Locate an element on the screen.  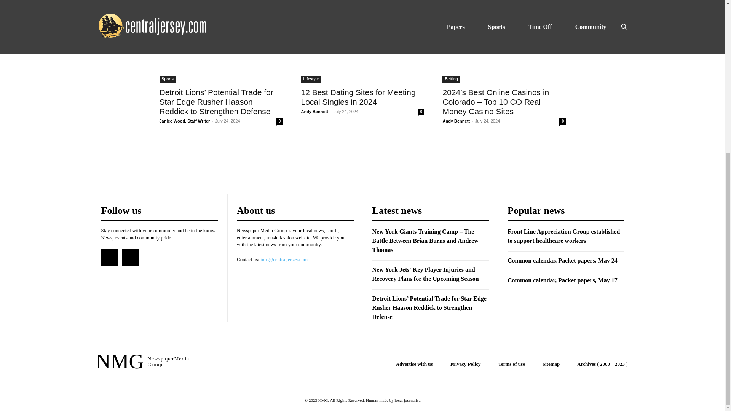
Betting is located at coordinates (309, 5).